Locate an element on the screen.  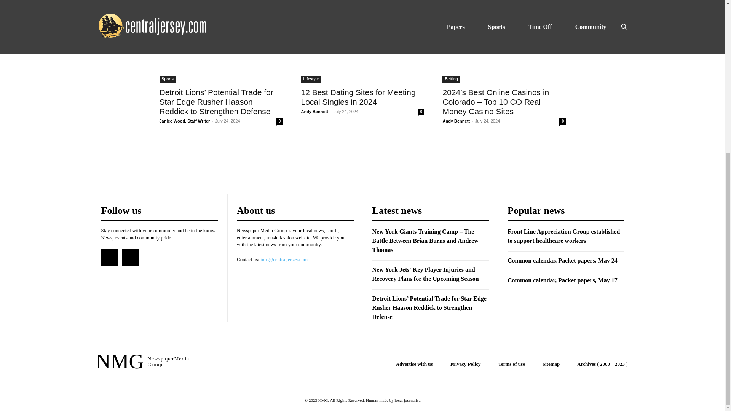
Betting is located at coordinates (309, 5).